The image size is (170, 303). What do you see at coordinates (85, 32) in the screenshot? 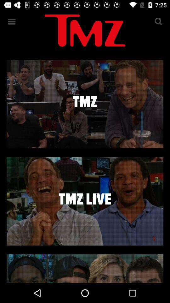
I see `logo` at bounding box center [85, 32].